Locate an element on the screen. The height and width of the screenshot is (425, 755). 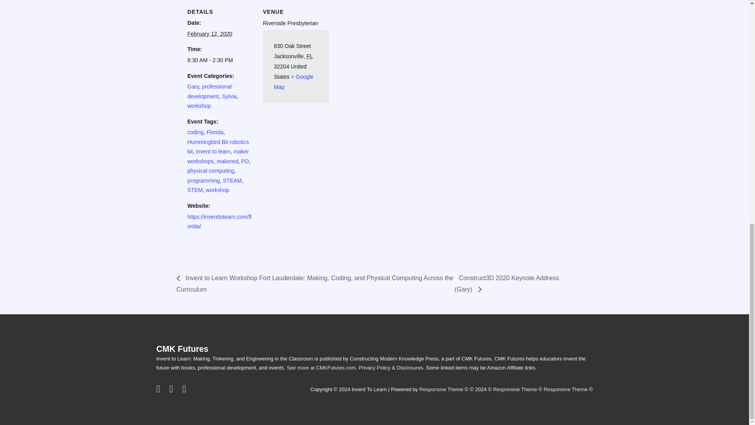
Sylvia is located at coordinates (229, 96).